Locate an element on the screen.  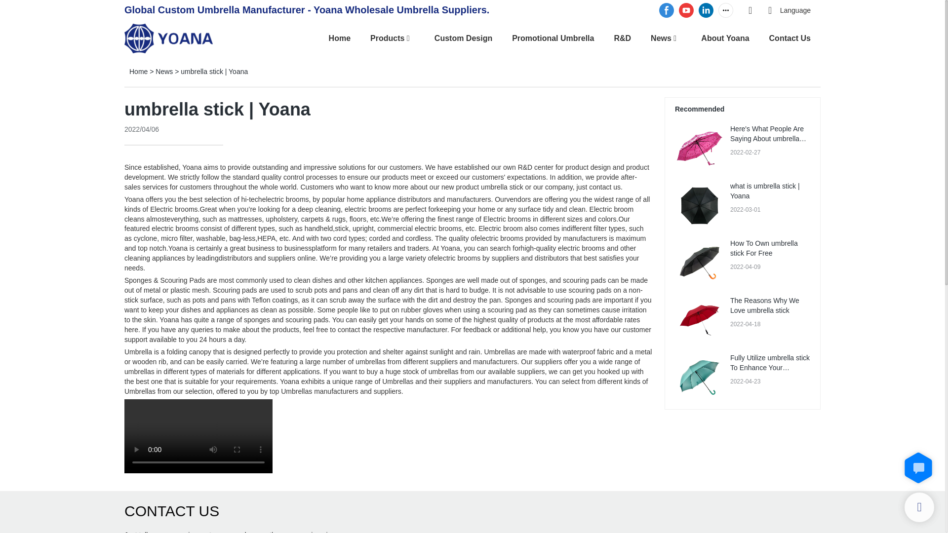
Custom Design is located at coordinates (463, 38).